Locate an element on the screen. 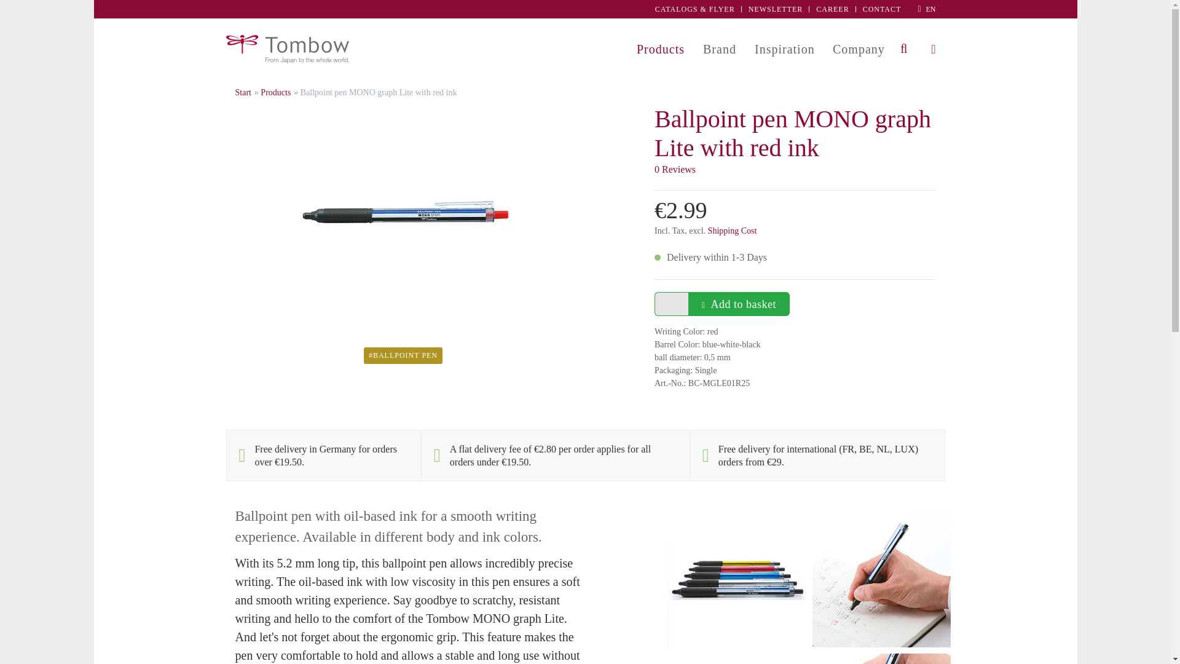 This screenshot has width=1180, height=664. Products is located at coordinates (660, 49).